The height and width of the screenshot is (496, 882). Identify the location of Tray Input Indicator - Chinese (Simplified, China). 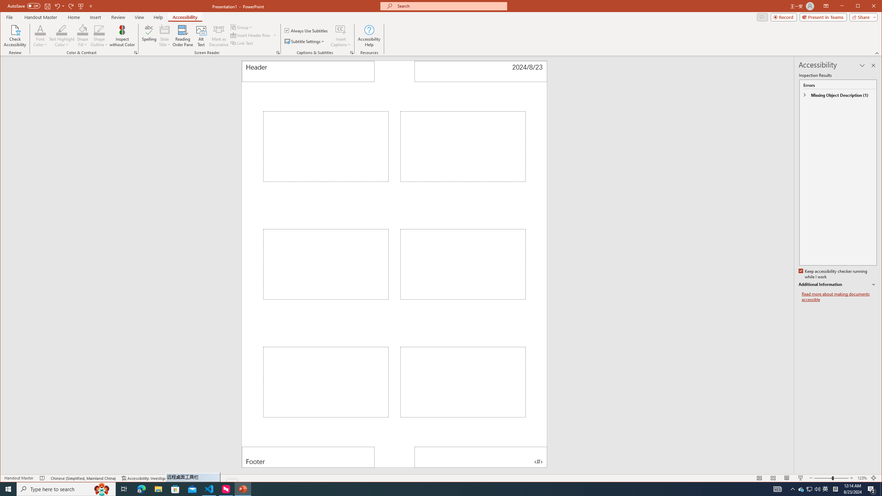
(835, 489).